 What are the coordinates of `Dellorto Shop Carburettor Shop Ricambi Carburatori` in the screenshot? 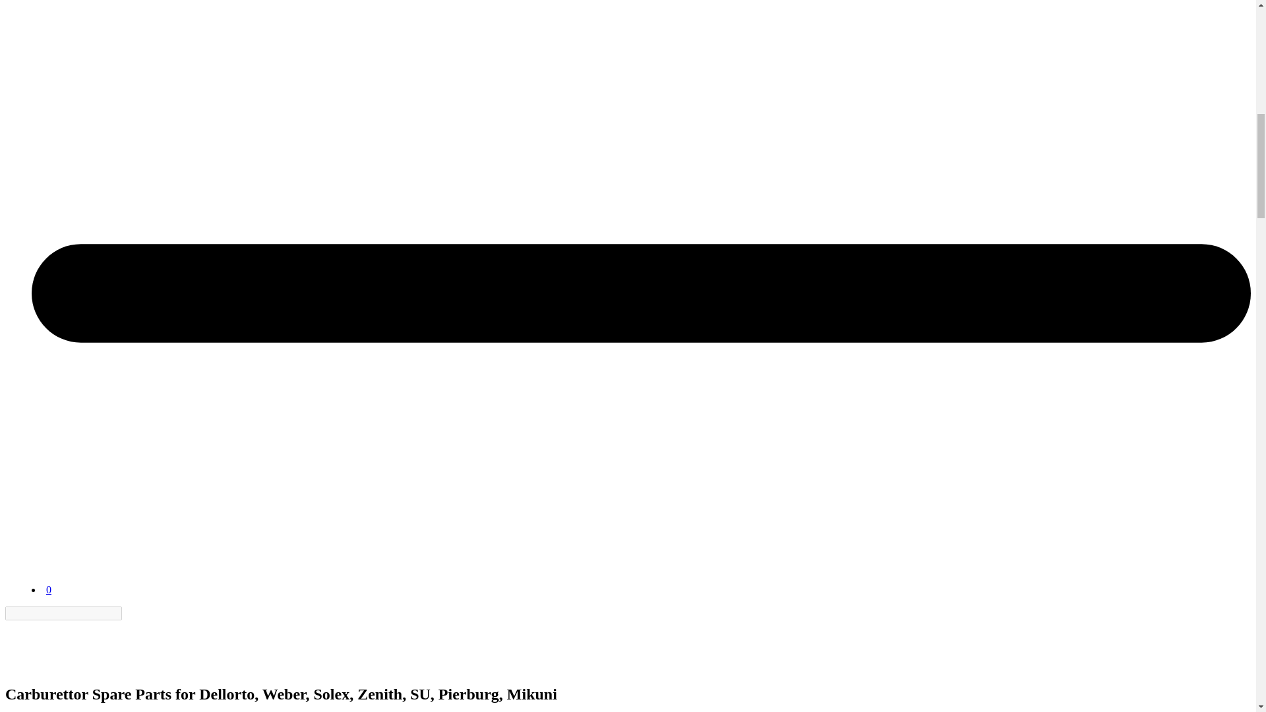 It's located at (38, 645).